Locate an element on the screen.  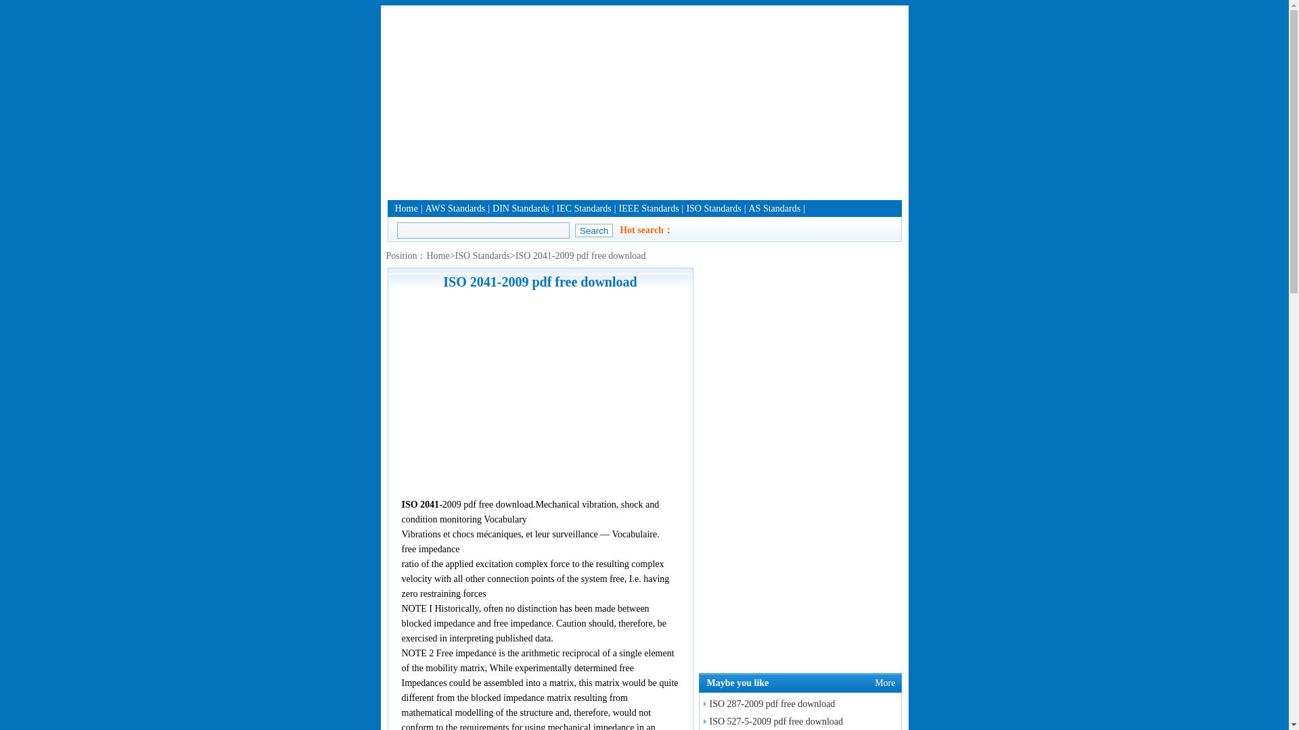
ISO Standards is located at coordinates (483, 255).